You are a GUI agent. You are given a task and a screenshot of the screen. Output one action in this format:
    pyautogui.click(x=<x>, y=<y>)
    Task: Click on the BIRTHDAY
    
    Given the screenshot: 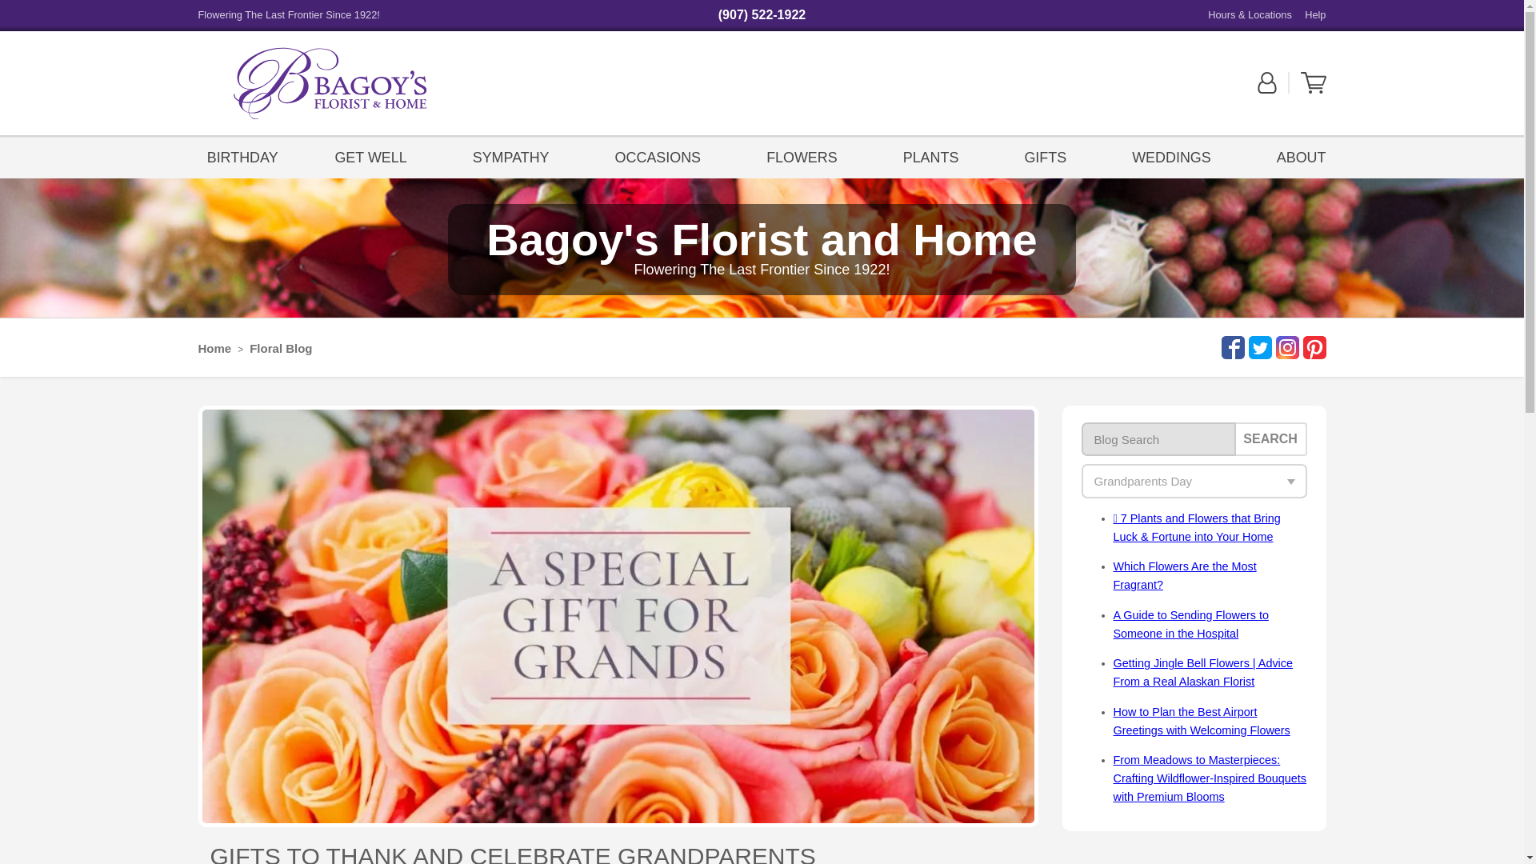 What is the action you would take?
    pyautogui.click(x=242, y=156)
    